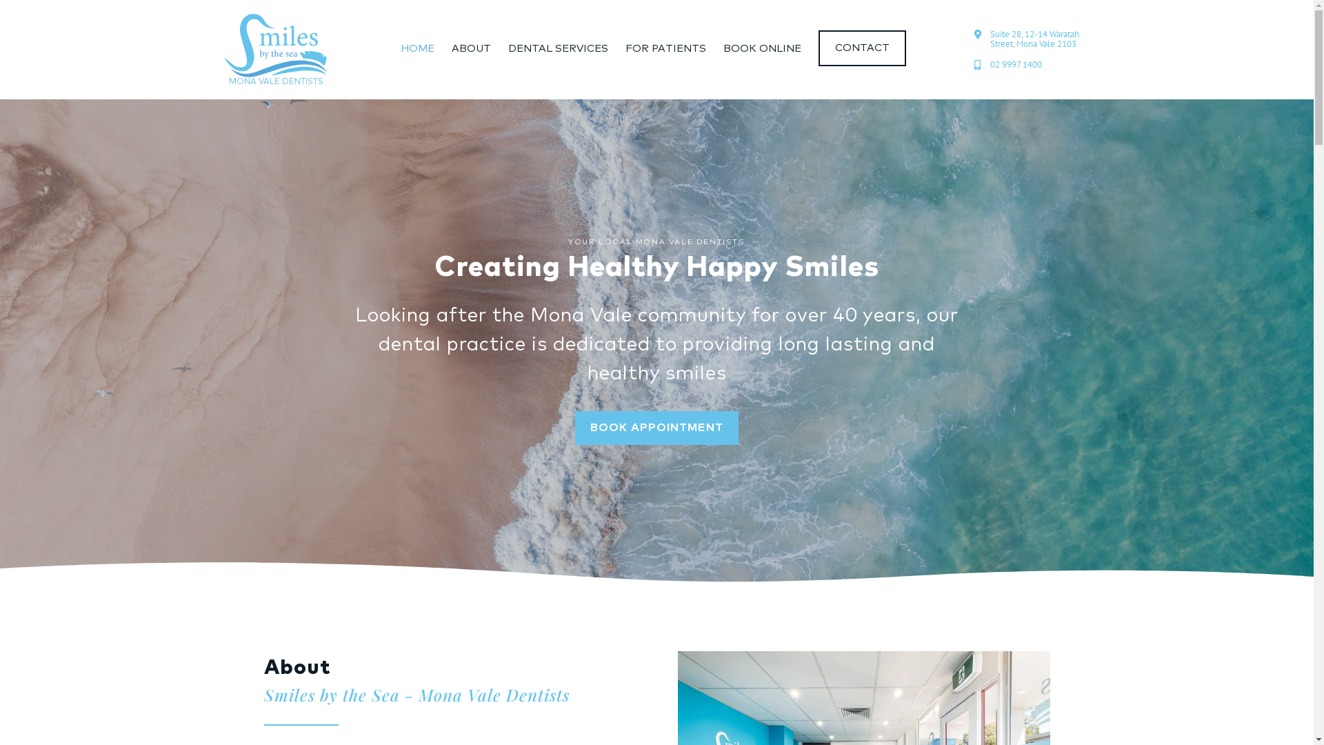 The image size is (1324, 745). What do you see at coordinates (1032, 40) in the screenshot?
I see `Suite 28, 12-14 Waratah Street, Mona Vale 2103` at bounding box center [1032, 40].